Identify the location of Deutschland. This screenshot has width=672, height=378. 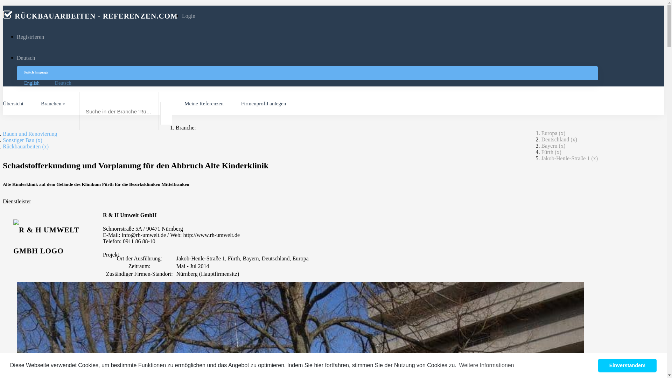
(555, 139).